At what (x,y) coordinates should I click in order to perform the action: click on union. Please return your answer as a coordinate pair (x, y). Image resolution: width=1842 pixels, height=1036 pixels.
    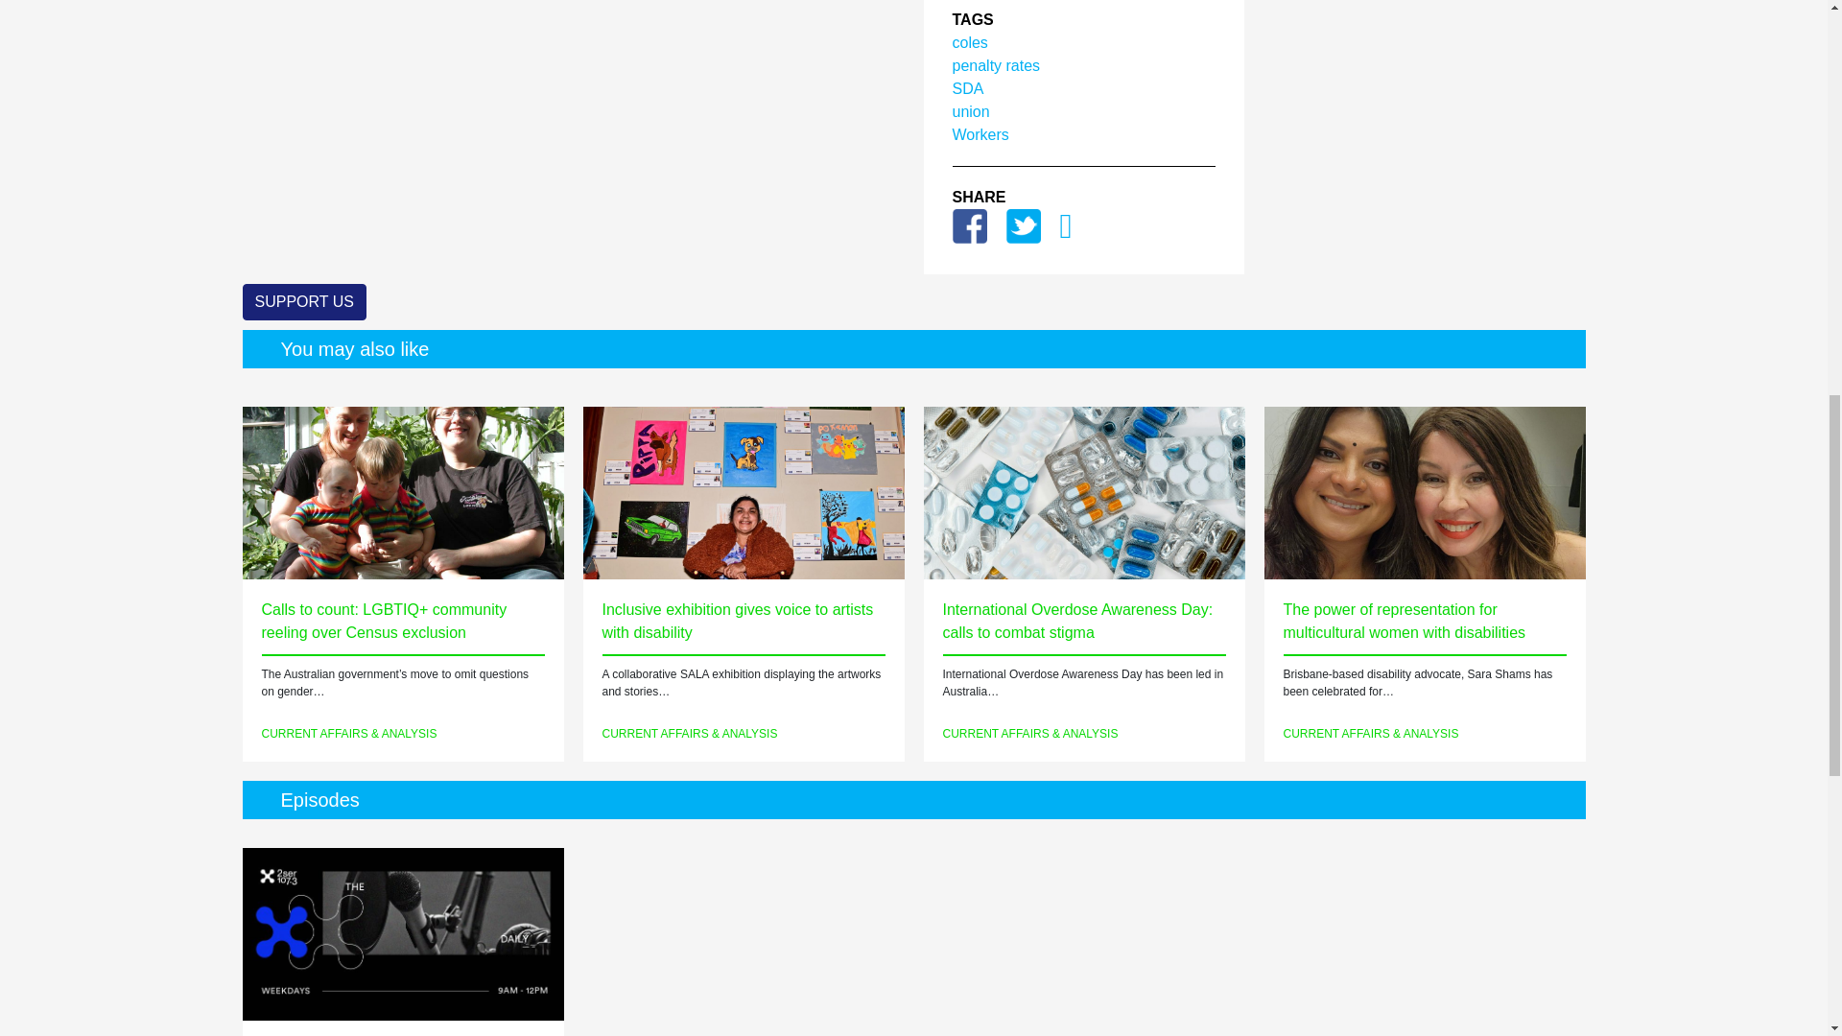
    Looking at the image, I should click on (971, 111).